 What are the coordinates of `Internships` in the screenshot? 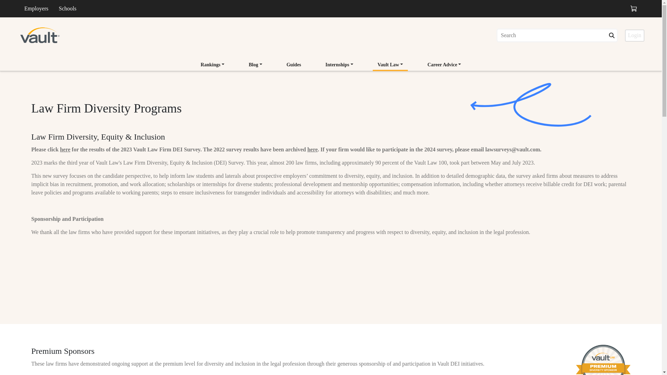 It's located at (339, 65).